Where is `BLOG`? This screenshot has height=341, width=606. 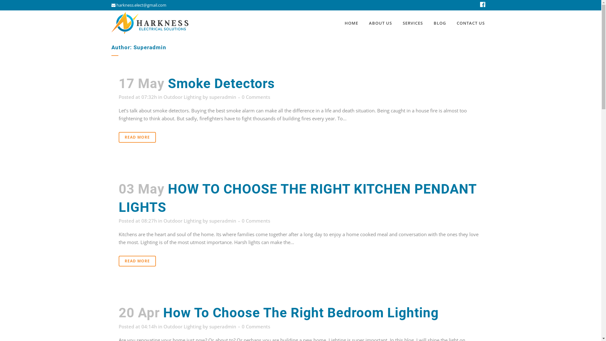 BLOG is located at coordinates (439, 23).